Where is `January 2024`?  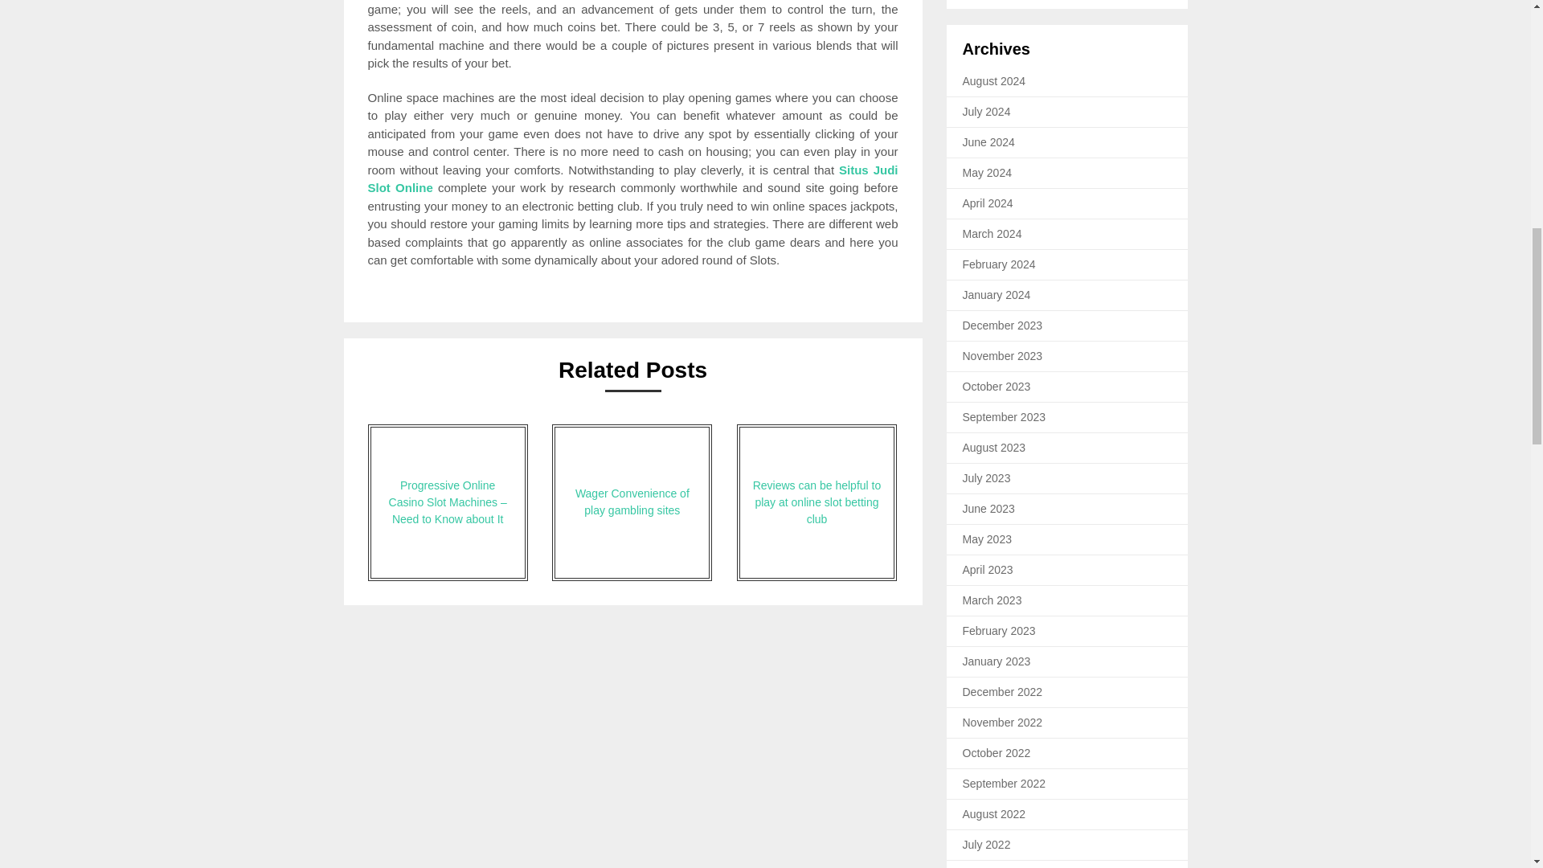 January 2024 is located at coordinates (997, 294).